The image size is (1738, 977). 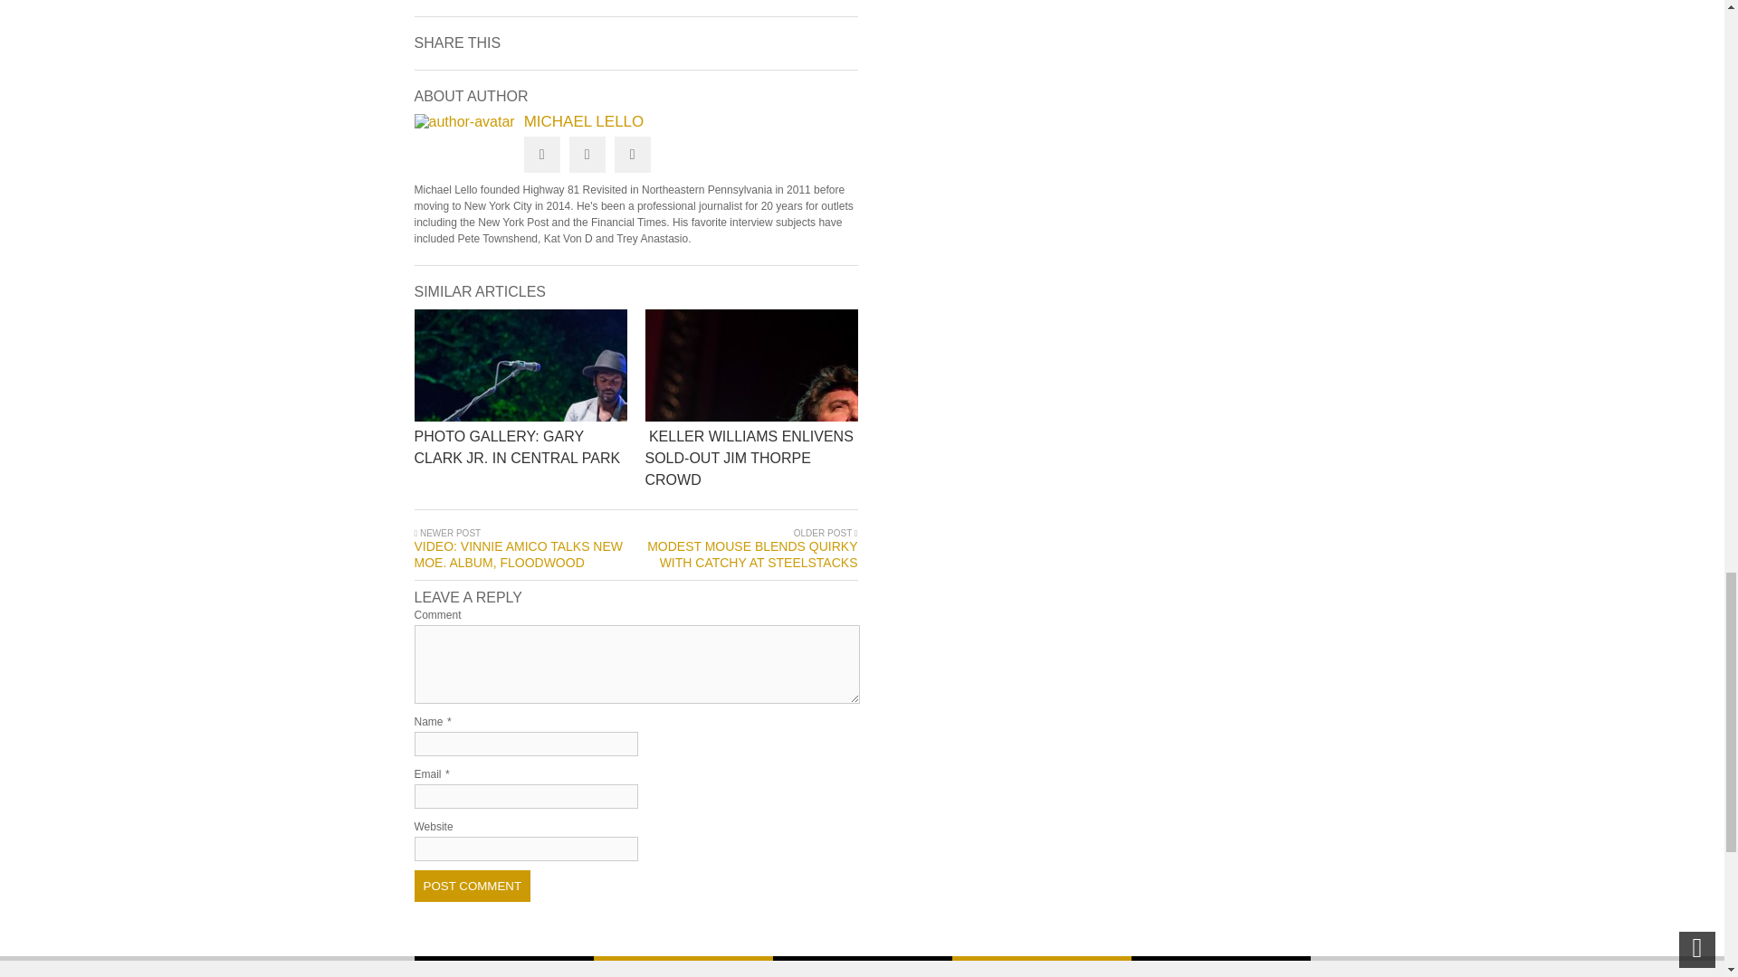 I want to click on Facebook, so click(x=587, y=155).